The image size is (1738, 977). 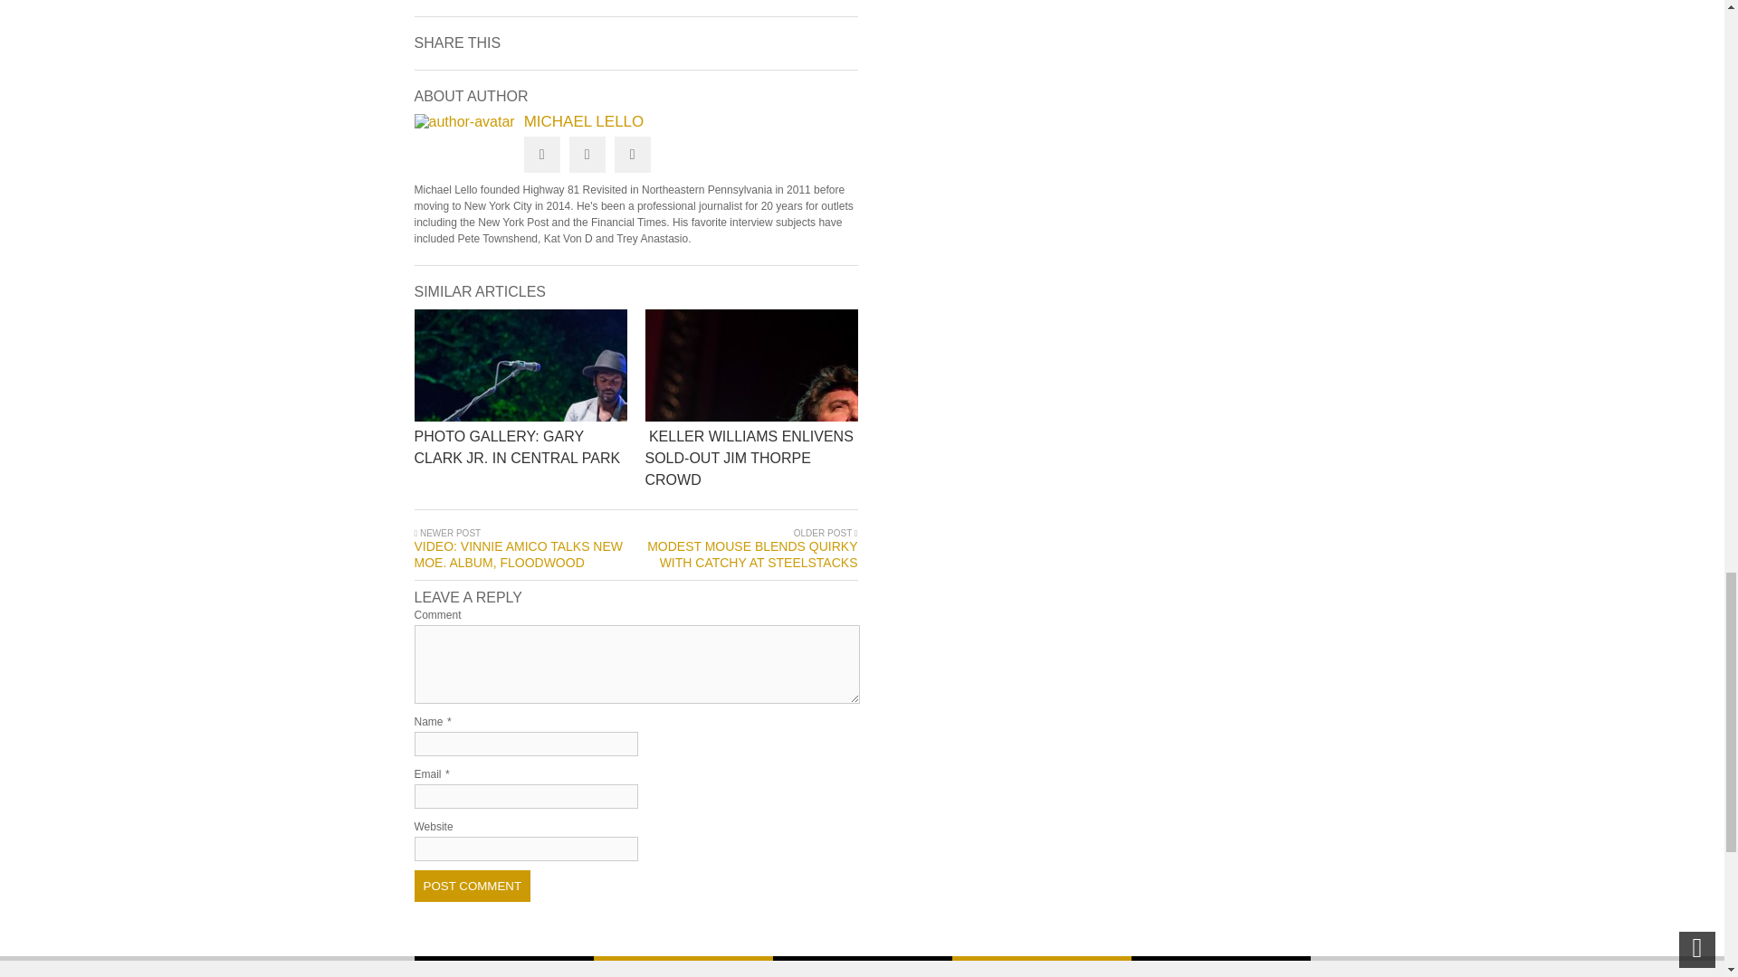 I want to click on Facebook, so click(x=587, y=155).